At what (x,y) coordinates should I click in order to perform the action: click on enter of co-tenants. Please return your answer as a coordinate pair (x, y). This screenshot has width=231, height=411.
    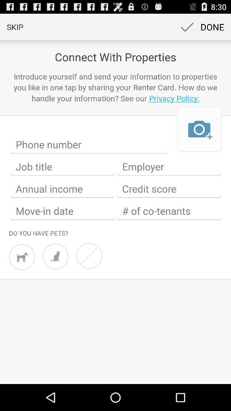
    Looking at the image, I should click on (169, 211).